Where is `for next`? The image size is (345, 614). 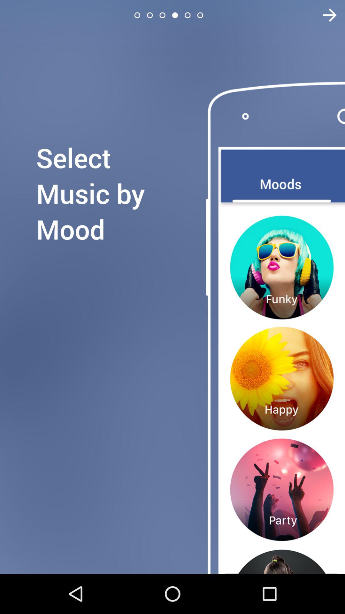
for next is located at coordinates (326, 15).